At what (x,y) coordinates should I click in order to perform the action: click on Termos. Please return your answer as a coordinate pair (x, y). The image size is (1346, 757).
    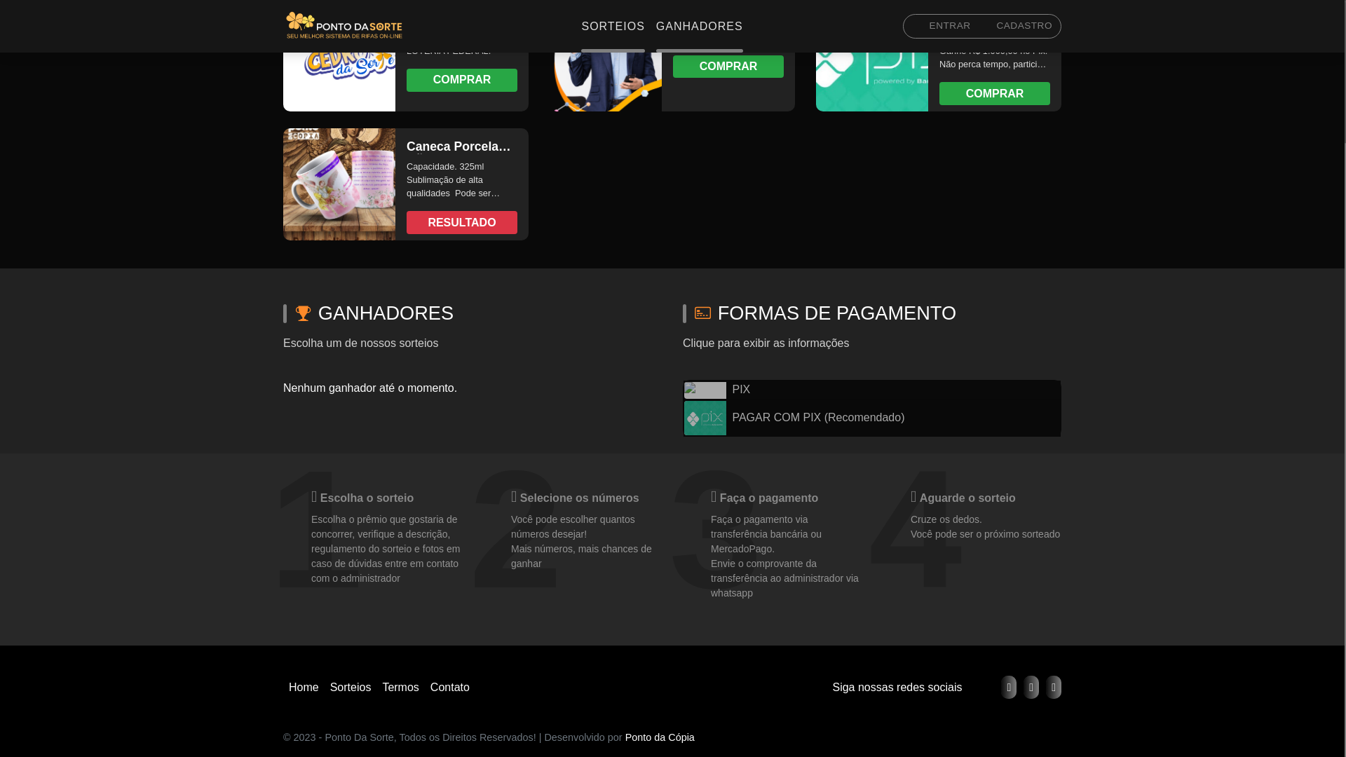
    Looking at the image, I should click on (400, 687).